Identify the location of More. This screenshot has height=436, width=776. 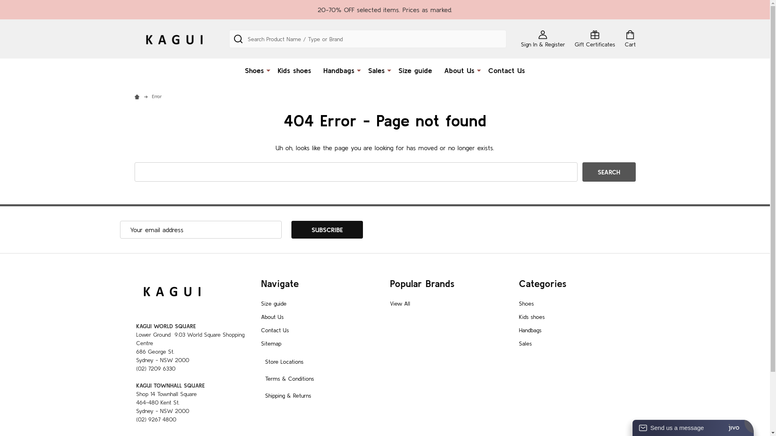
(479, 70).